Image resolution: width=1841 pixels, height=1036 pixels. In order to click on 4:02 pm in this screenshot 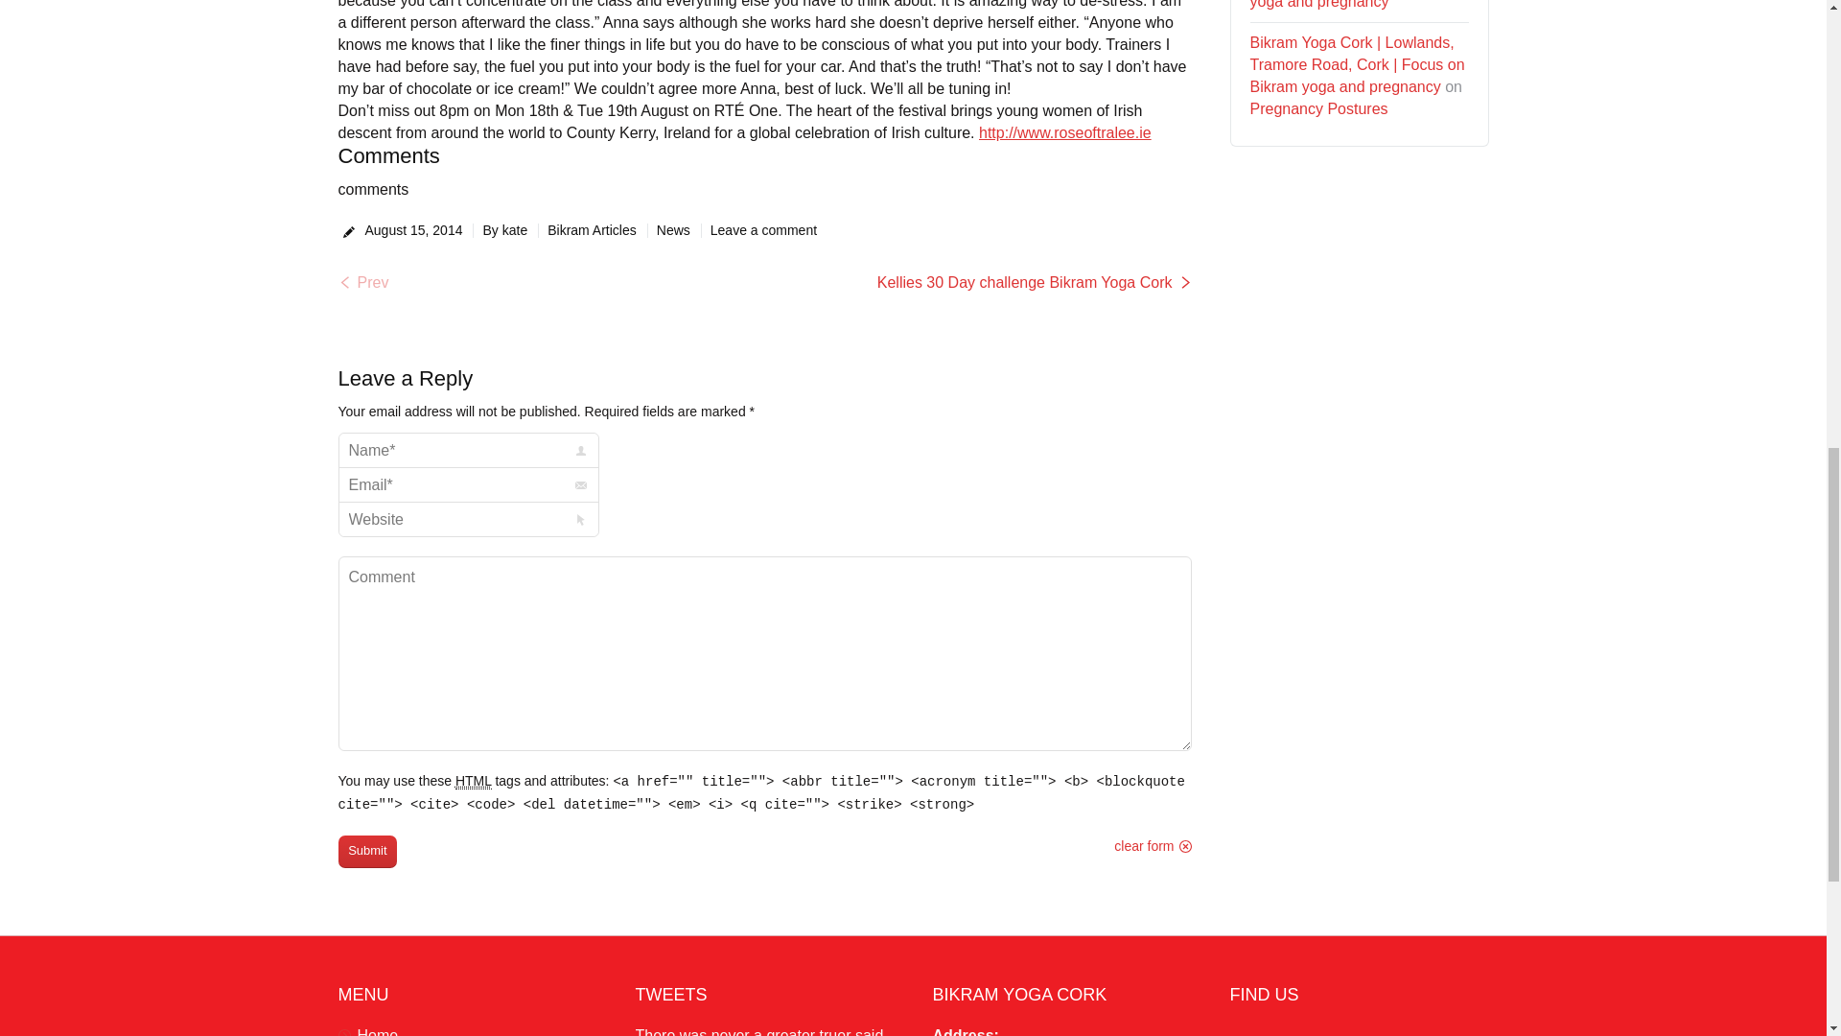, I will do `click(412, 230)`.